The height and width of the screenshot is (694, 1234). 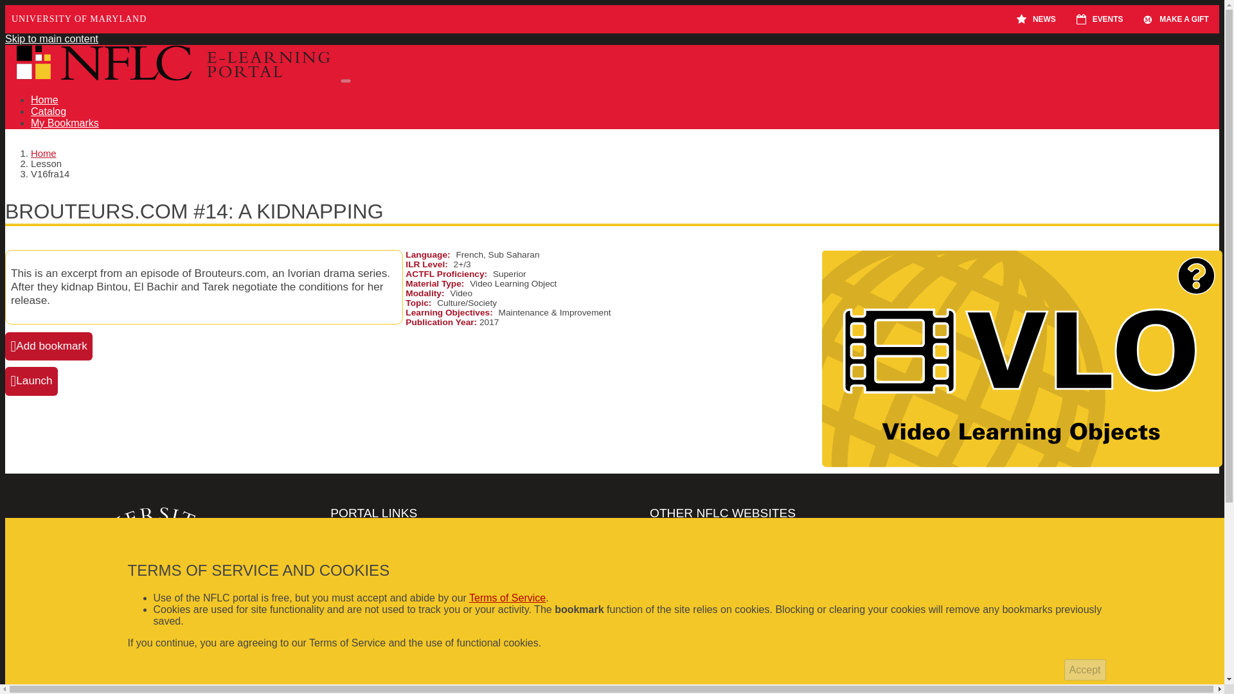 What do you see at coordinates (488, 580) in the screenshot?
I see `Site Map` at bounding box center [488, 580].